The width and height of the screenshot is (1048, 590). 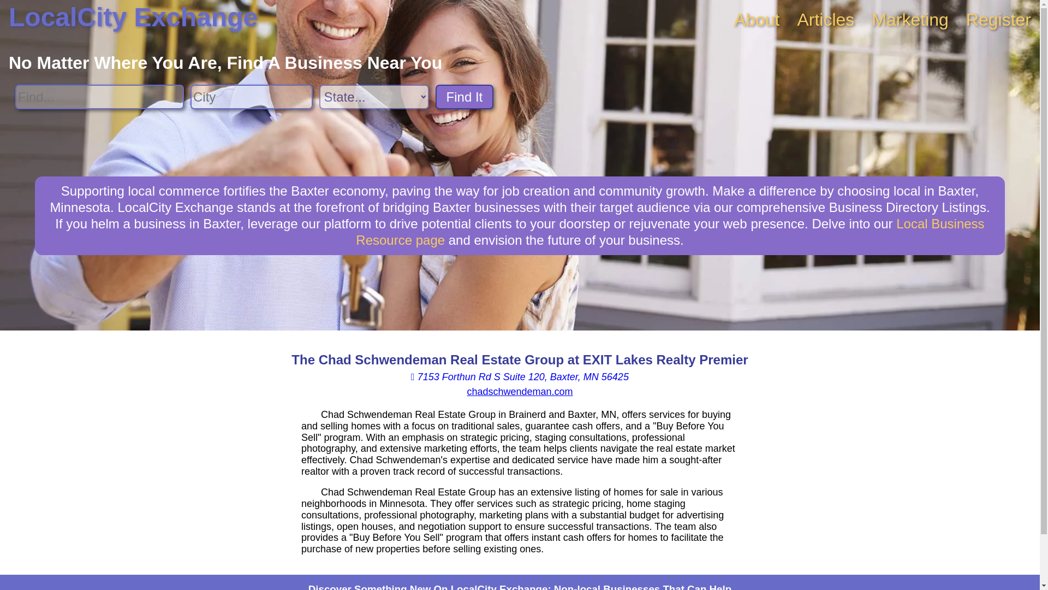 I want to click on Local Business Resources, so click(x=670, y=232).